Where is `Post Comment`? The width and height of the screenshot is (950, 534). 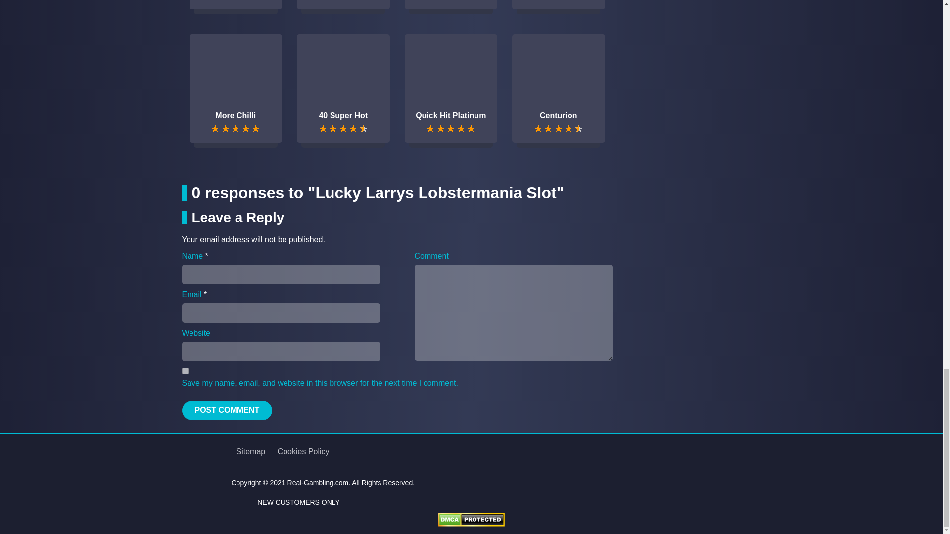
Post Comment is located at coordinates (228, 410).